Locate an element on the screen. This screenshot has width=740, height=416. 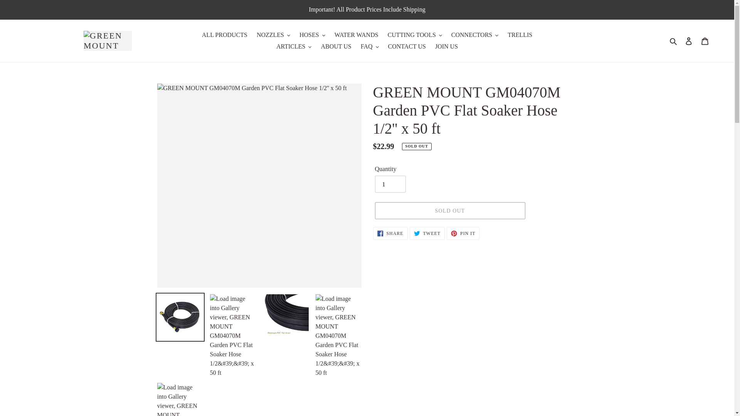
ABOUT US is located at coordinates (336, 46).